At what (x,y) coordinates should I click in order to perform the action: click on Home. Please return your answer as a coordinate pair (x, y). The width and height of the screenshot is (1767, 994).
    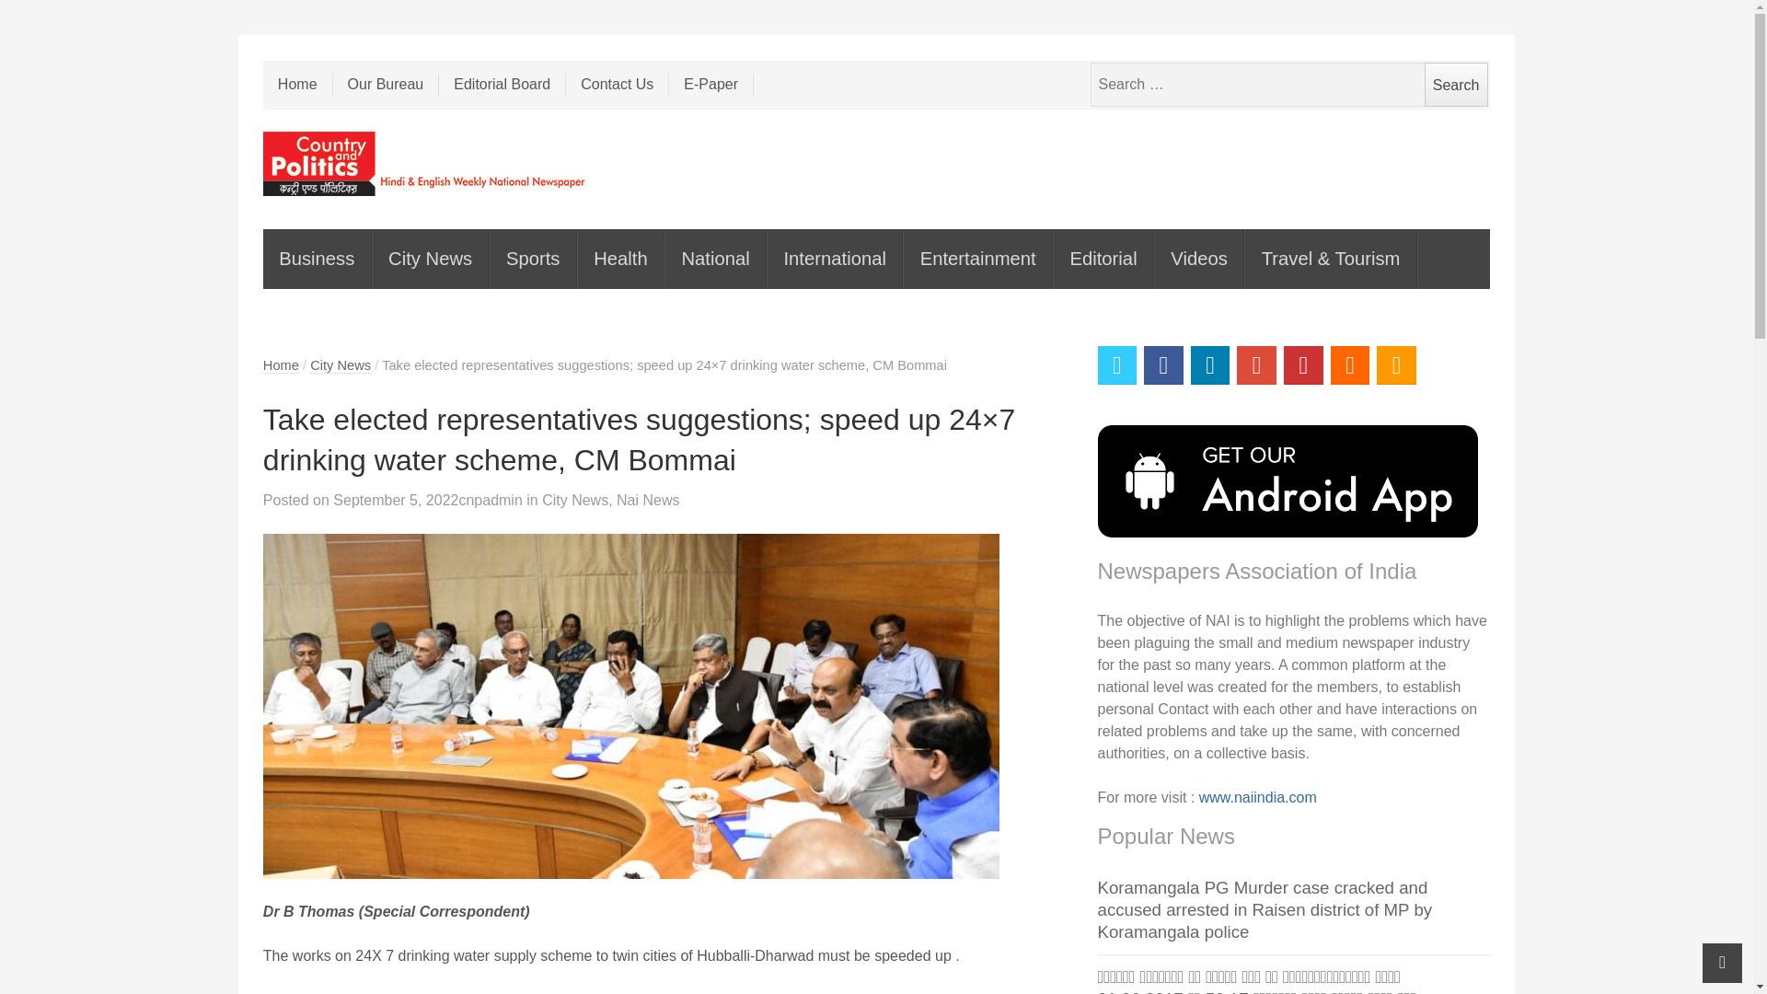
    Looking at the image, I should click on (298, 84).